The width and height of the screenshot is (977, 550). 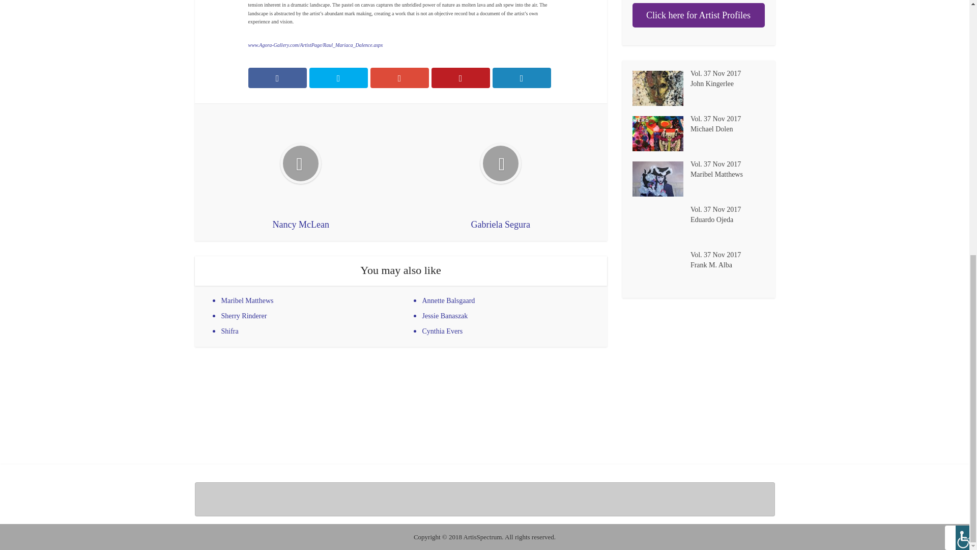 What do you see at coordinates (448, 300) in the screenshot?
I see `Annette Balsgaard` at bounding box center [448, 300].